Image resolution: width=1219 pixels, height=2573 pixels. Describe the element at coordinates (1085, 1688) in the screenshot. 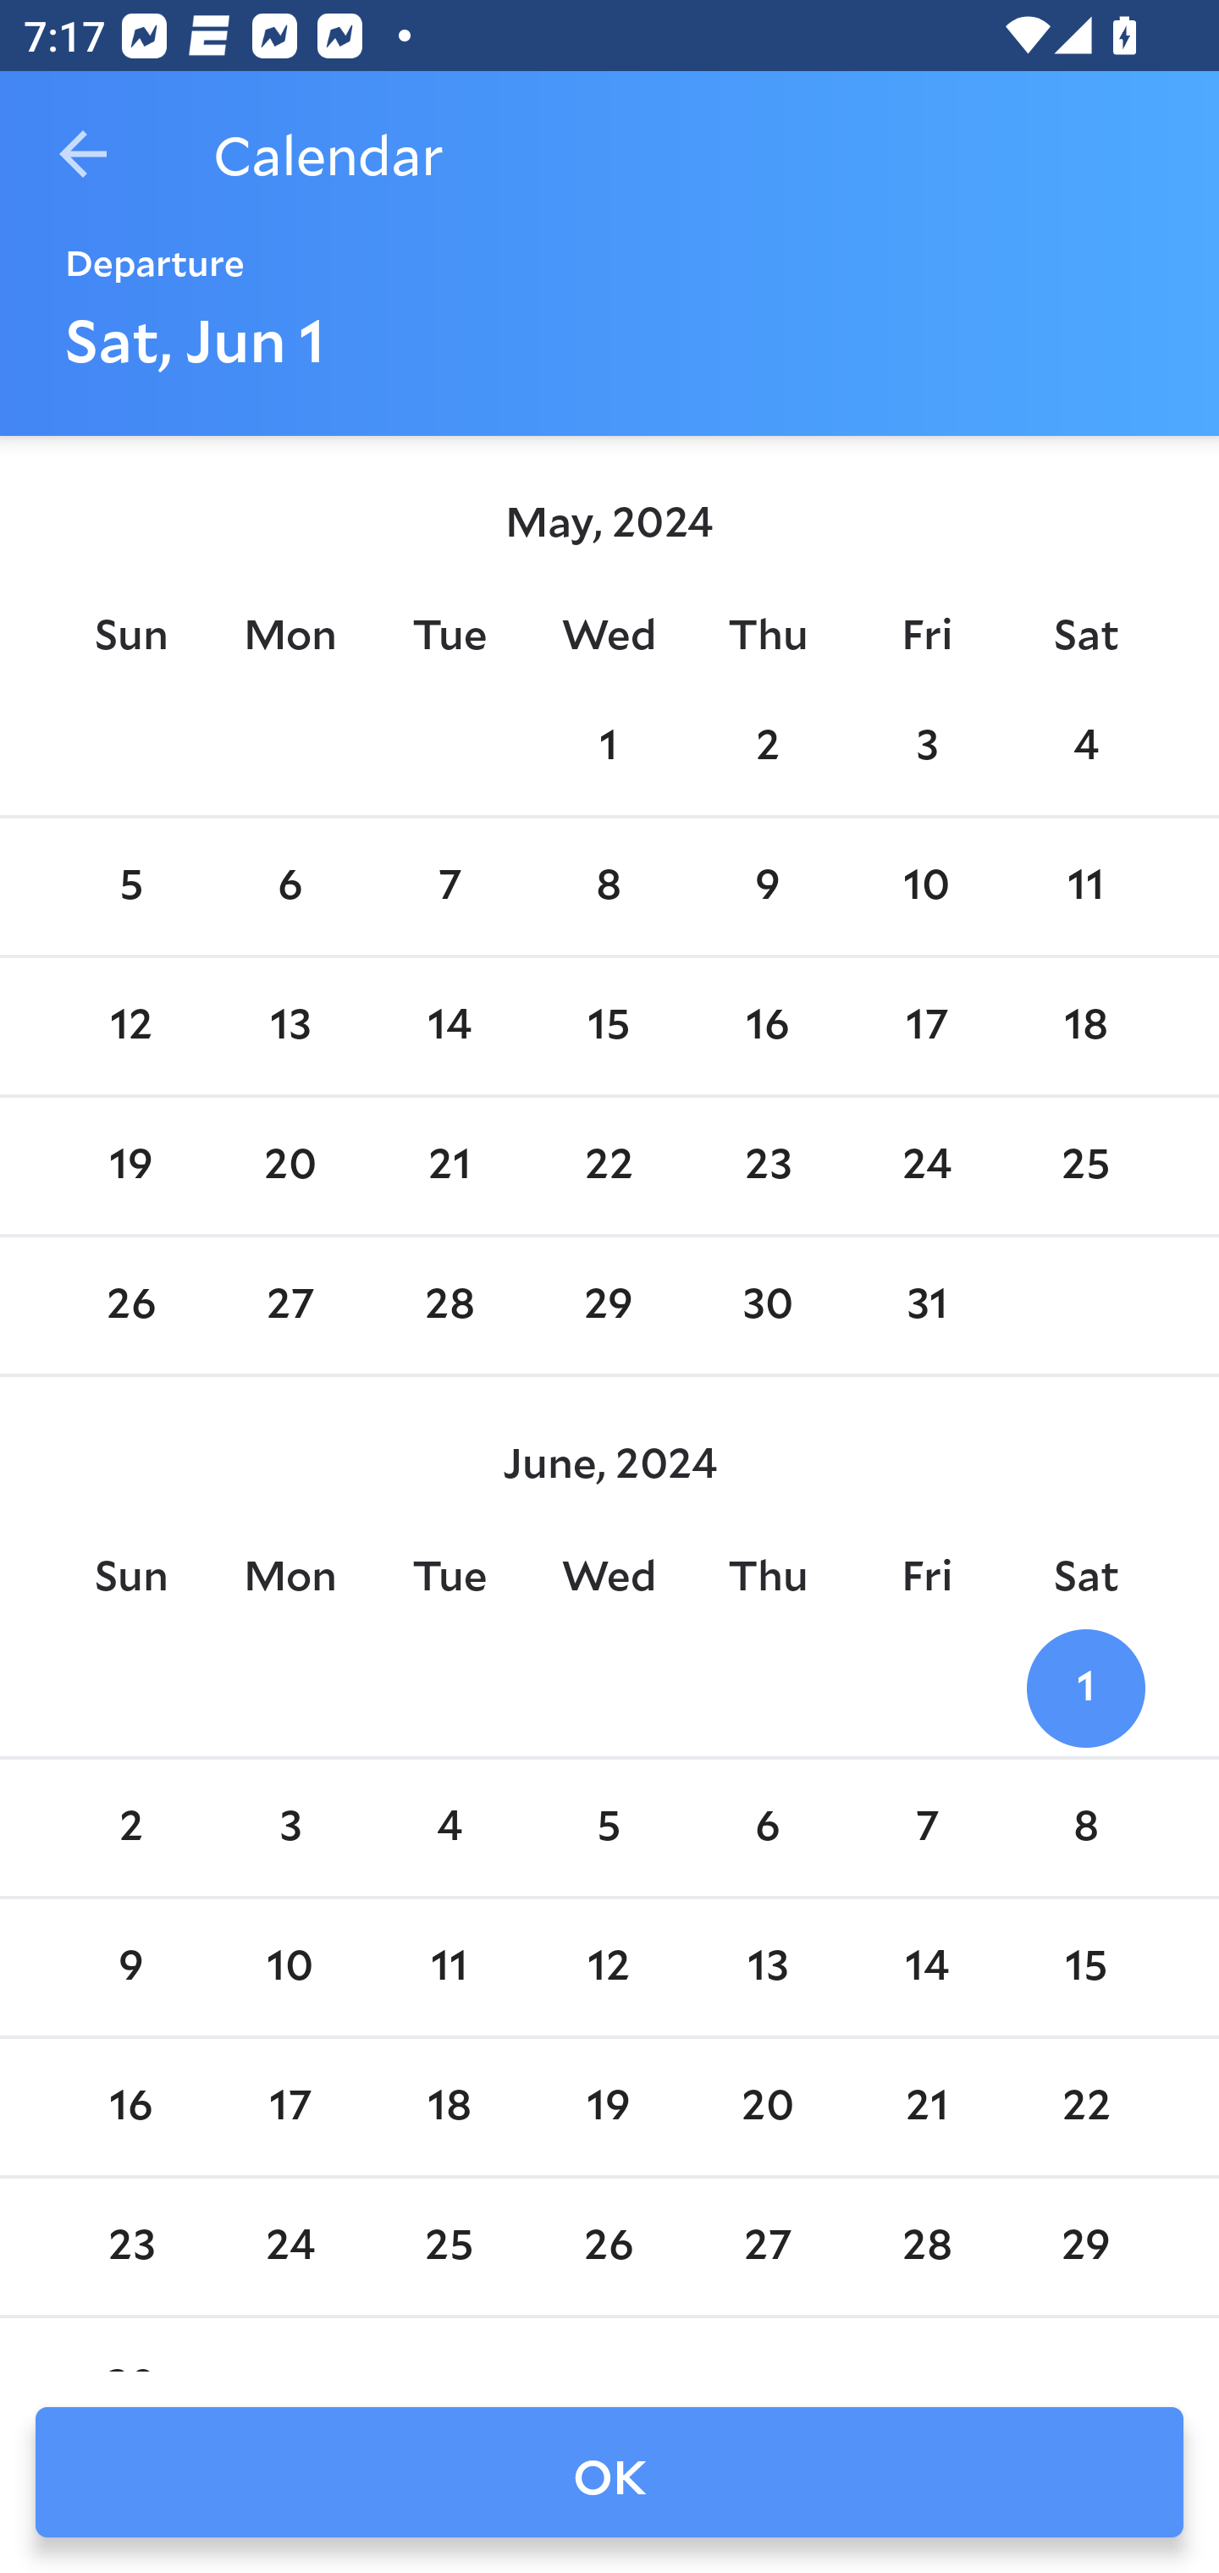

I see `1` at that location.